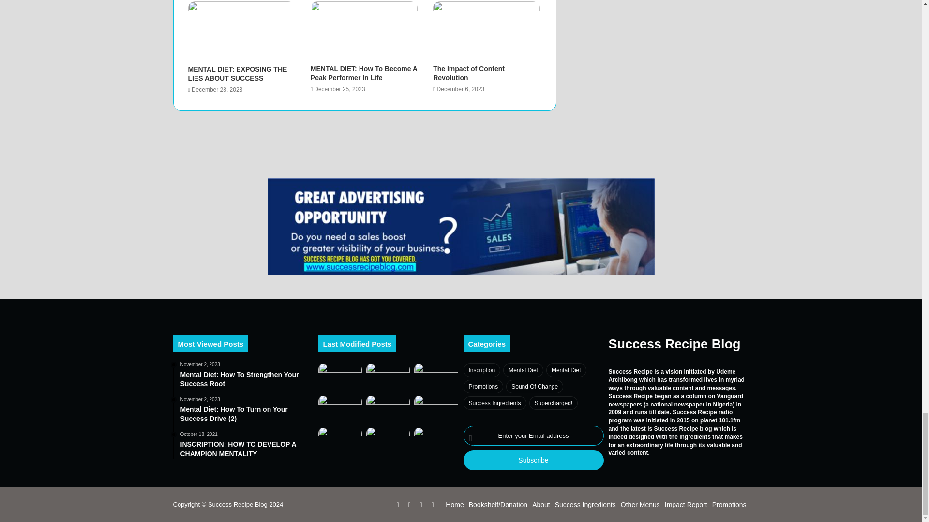 The width and height of the screenshot is (929, 522). I want to click on Subscribe, so click(534, 460).